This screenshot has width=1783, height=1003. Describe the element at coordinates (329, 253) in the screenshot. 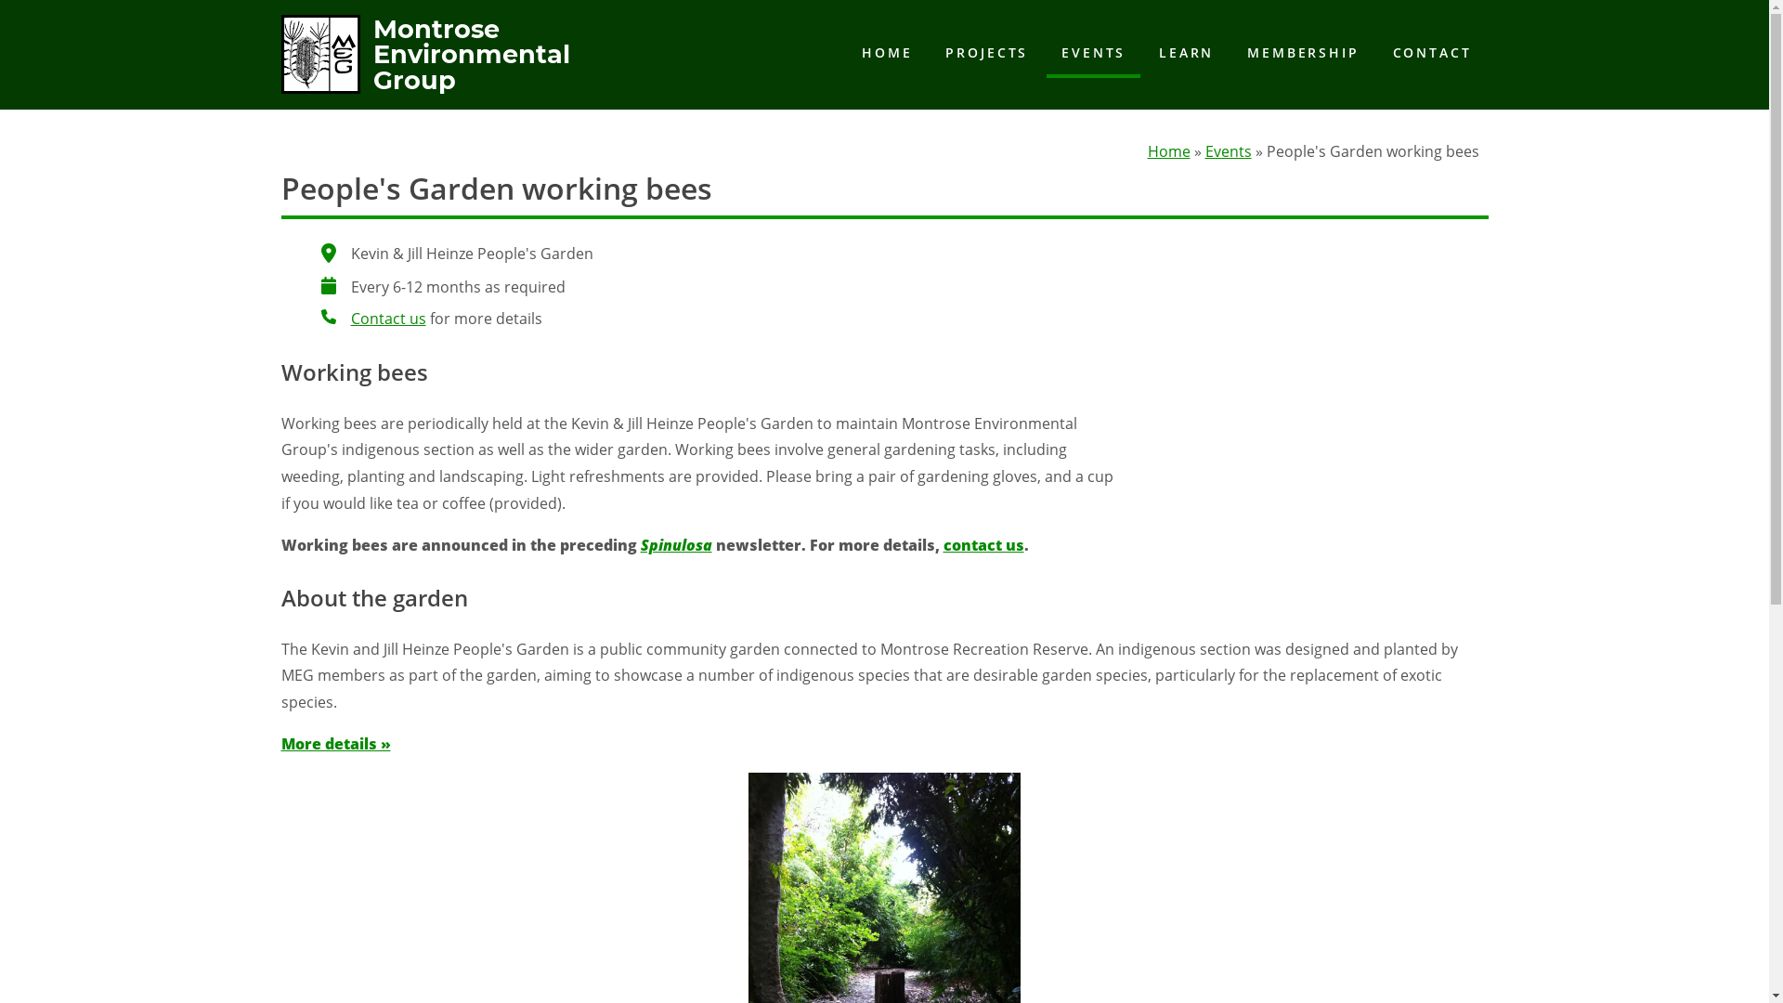

I see `Location` at that location.